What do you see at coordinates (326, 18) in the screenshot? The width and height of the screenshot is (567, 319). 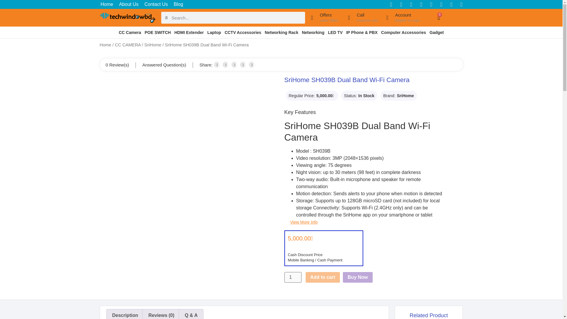 I see `1` at bounding box center [326, 18].